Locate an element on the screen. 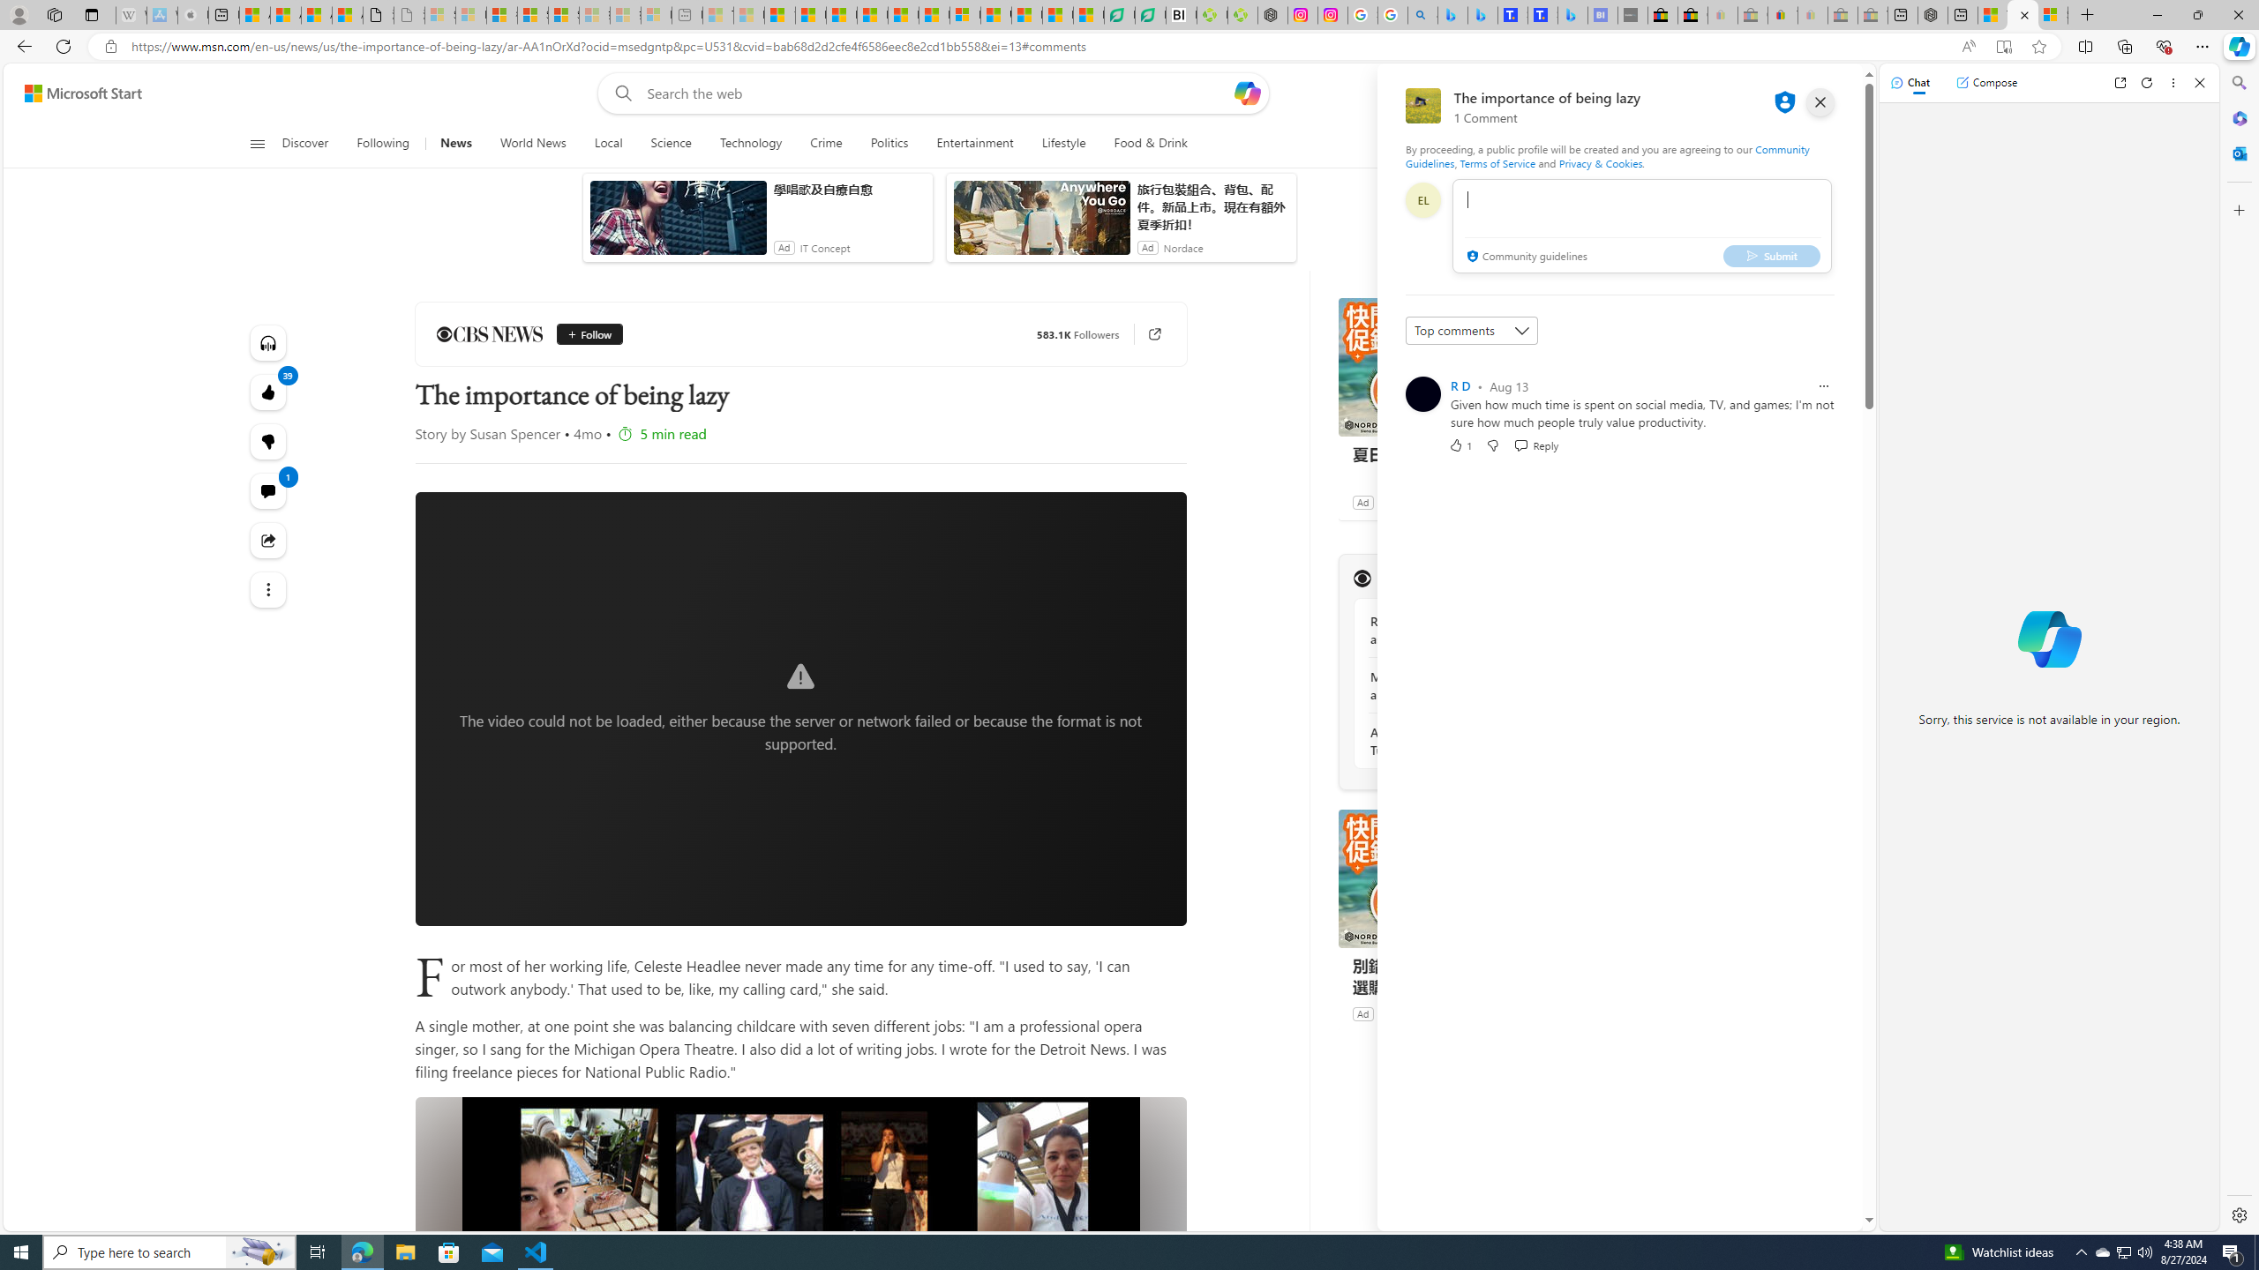 This screenshot has width=2259, height=1270. CBS News is located at coordinates (489, 334).